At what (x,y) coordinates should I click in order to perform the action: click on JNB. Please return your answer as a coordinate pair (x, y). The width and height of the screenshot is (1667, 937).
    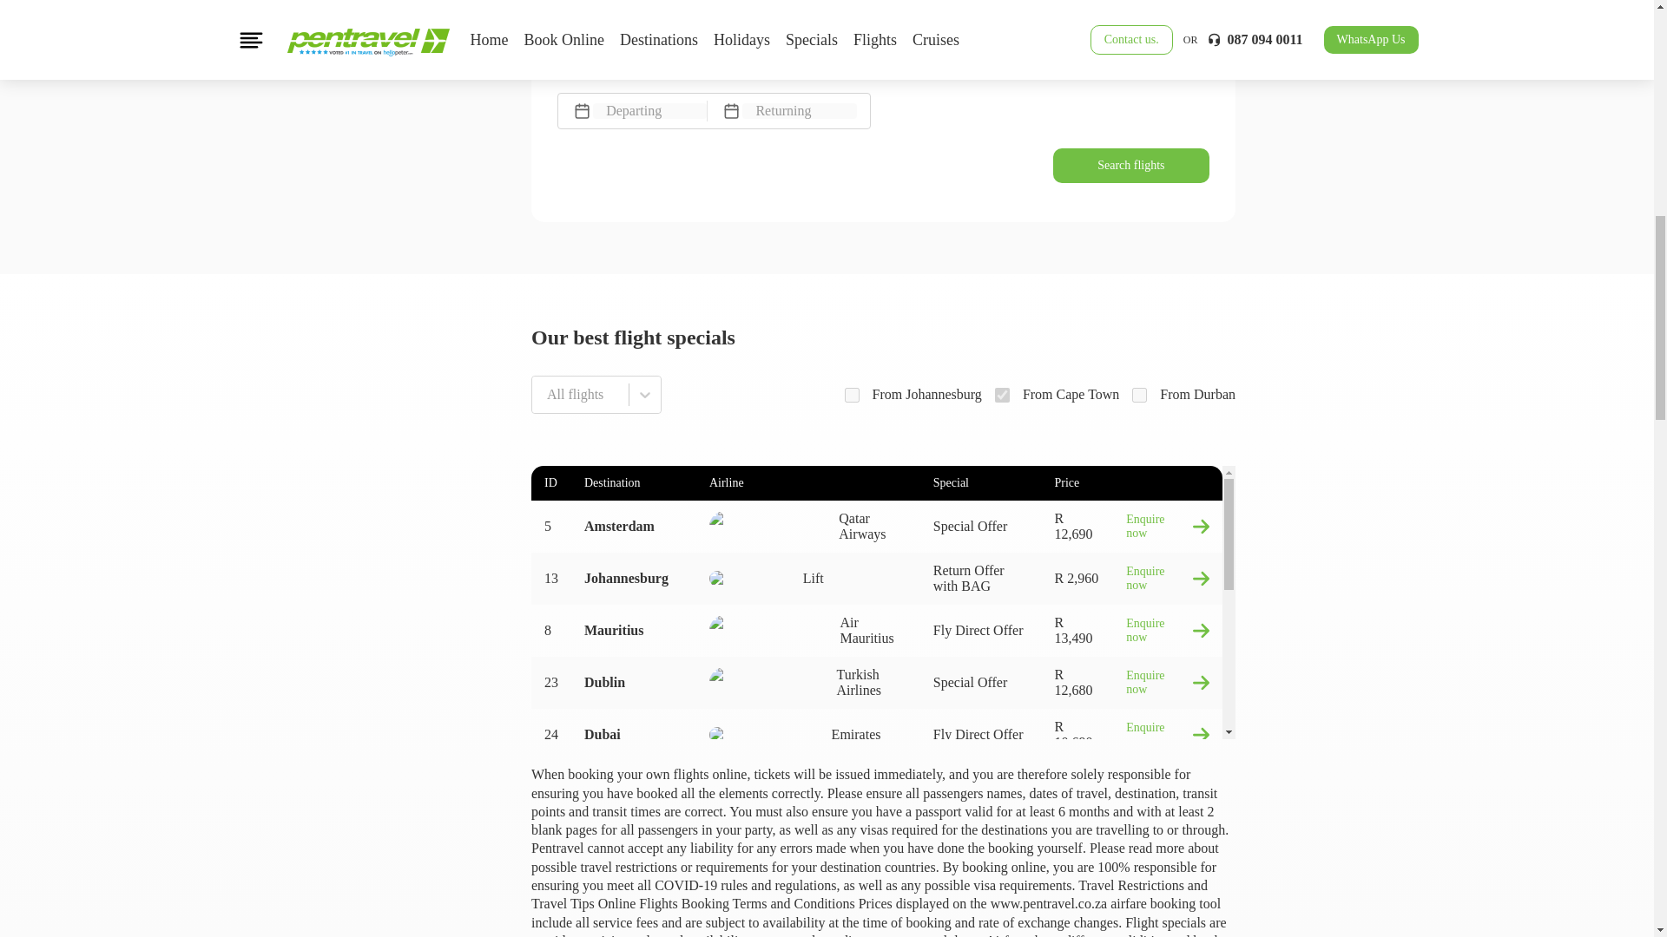
    Looking at the image, I should click on (851, 396).